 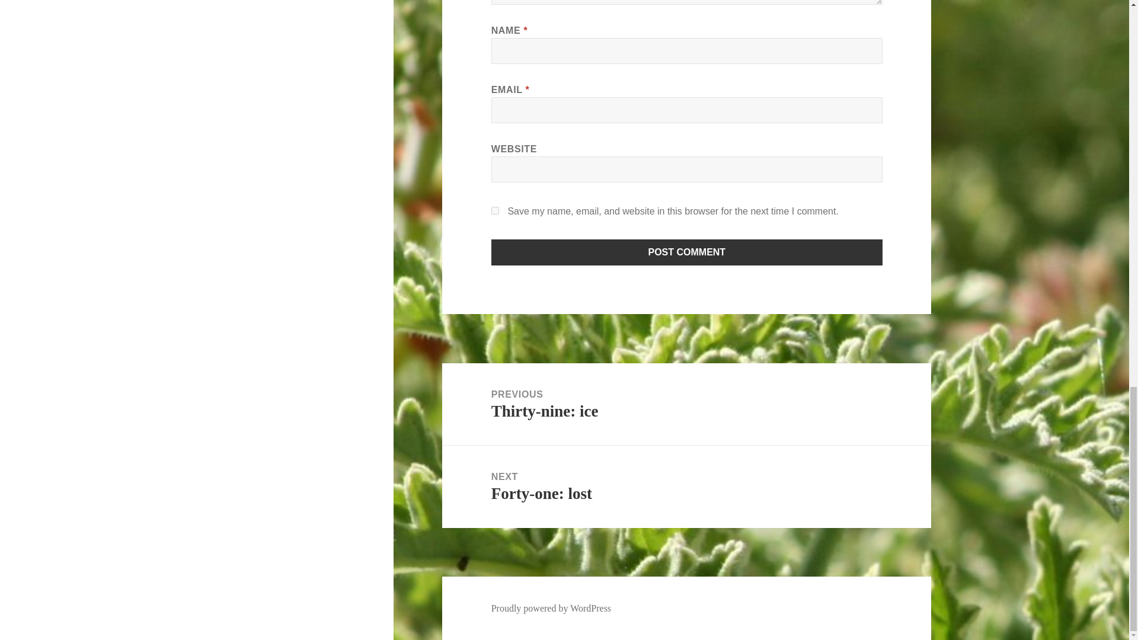 What do you see at coordinates (243, 37) in the screenshot?
I see `Tweets by meganknight` at bounding box center [243, 37].